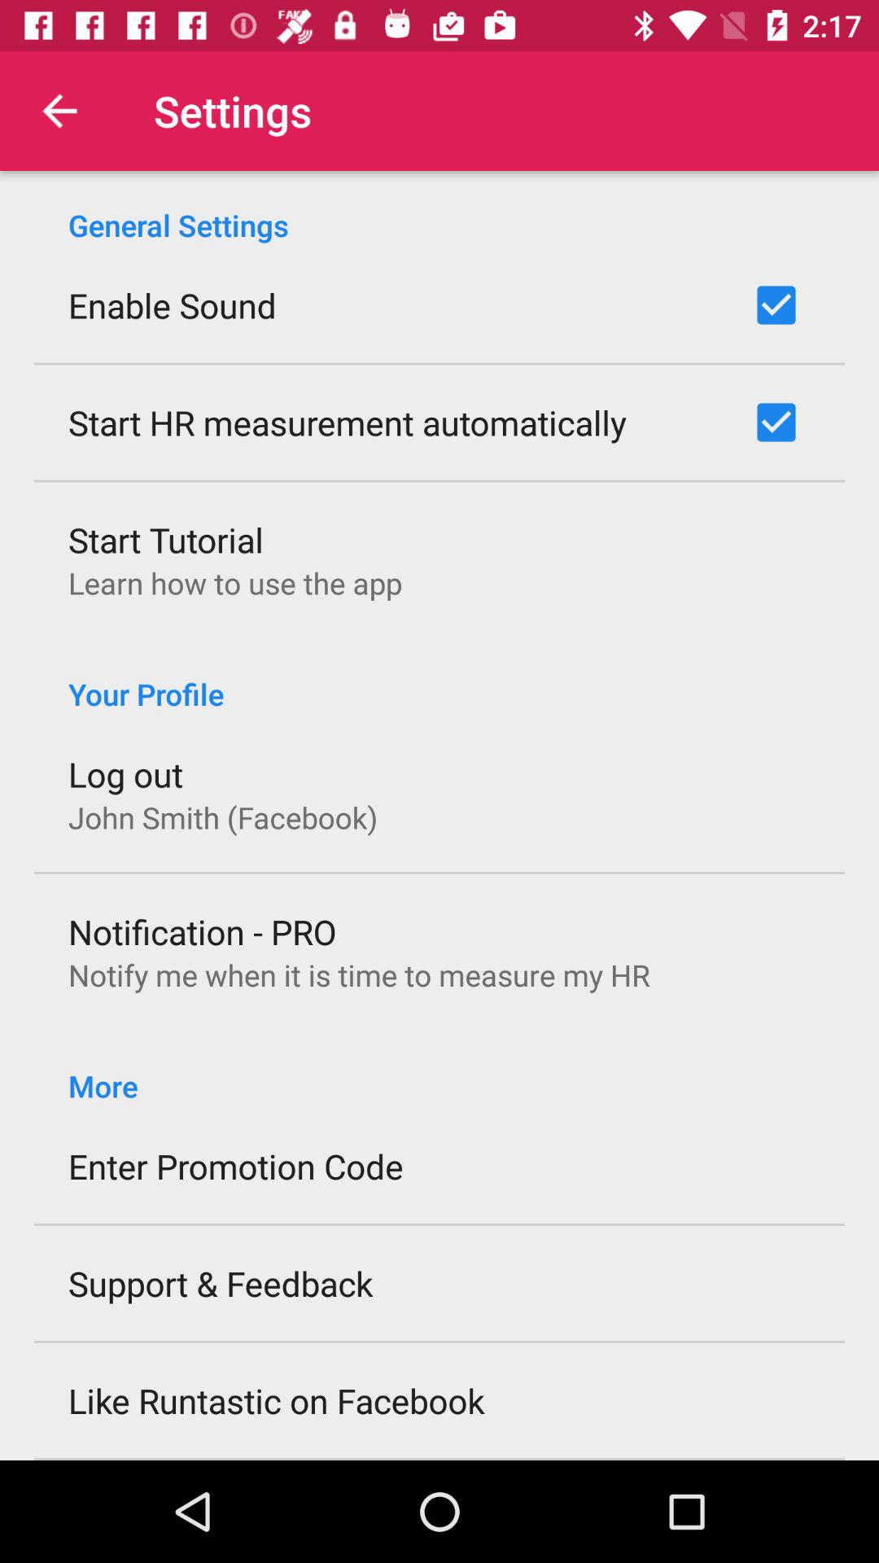 The image size is (879, 1563). I want to click on open your profile icon, so click(439, 677).